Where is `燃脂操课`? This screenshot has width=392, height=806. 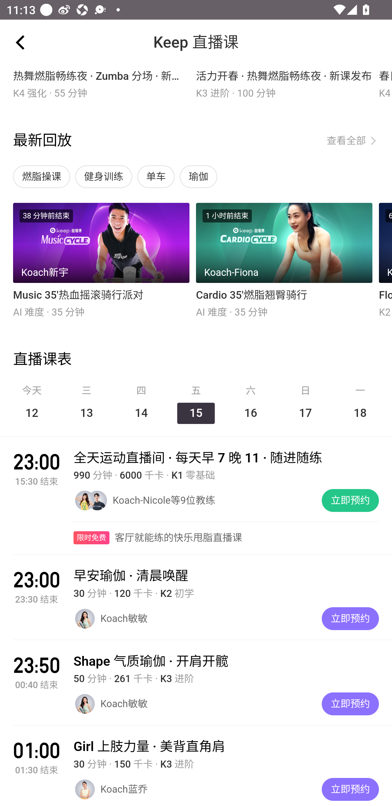 燃脂操课 is located at coordinates (42, 177).